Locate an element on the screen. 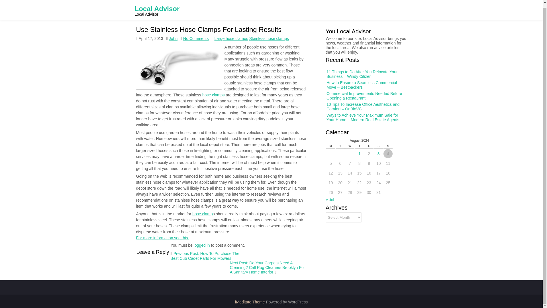  logged in is located at coordinates (202, 245).